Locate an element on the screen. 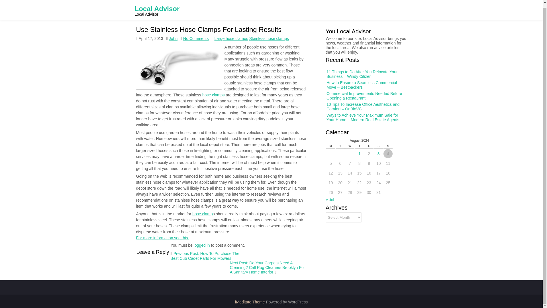  logged in is located at coordinates (202, 245).